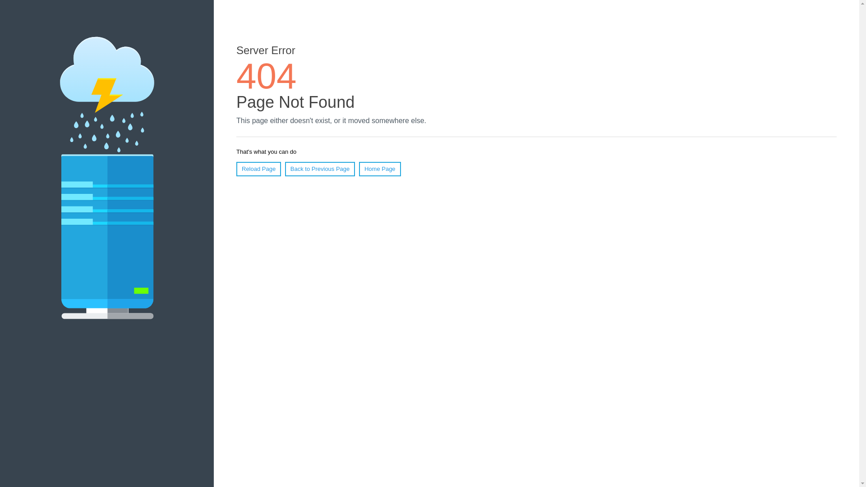 The width and height of the screenshot is (866, 487). What do you see at coordinates (380, 169) in the screenshot?
I see `Home Page` at bounding box center [380, 169].